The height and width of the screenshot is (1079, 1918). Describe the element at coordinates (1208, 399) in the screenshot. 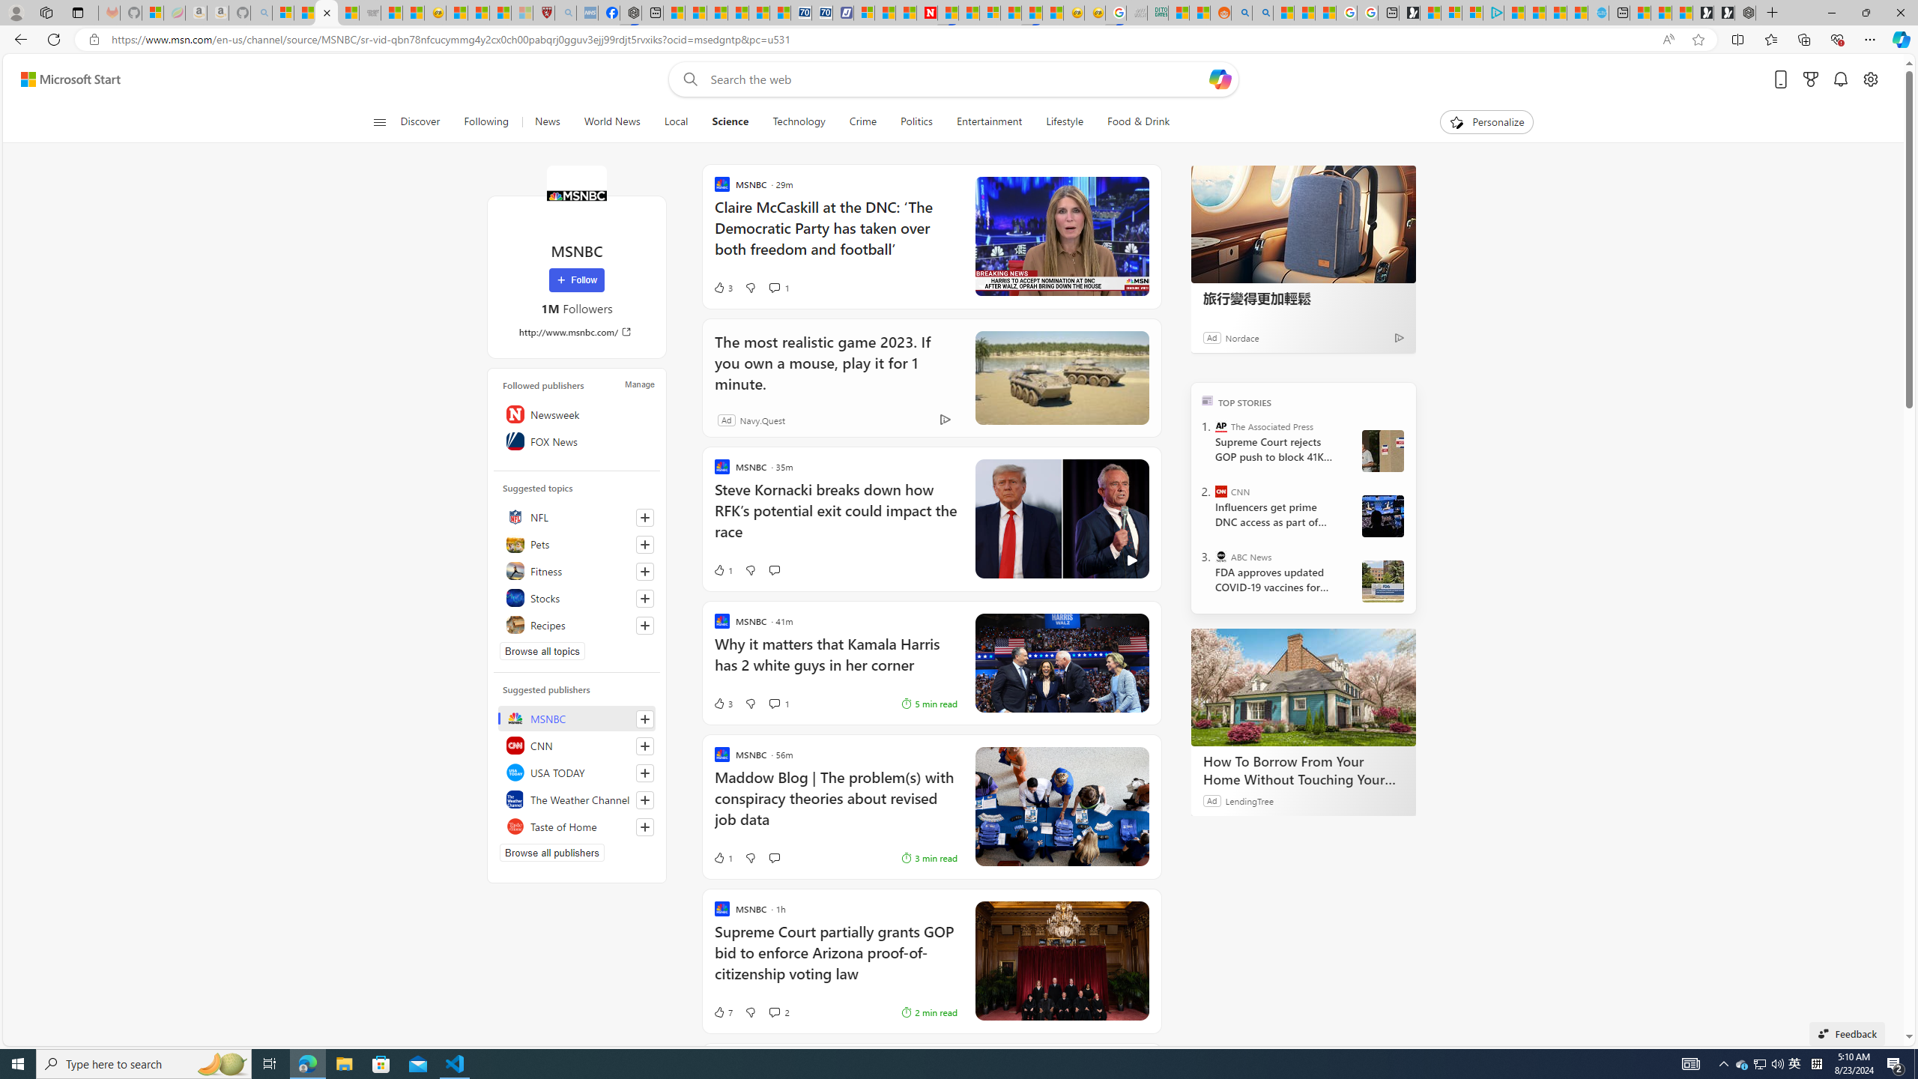

I see `TOP` at that location.